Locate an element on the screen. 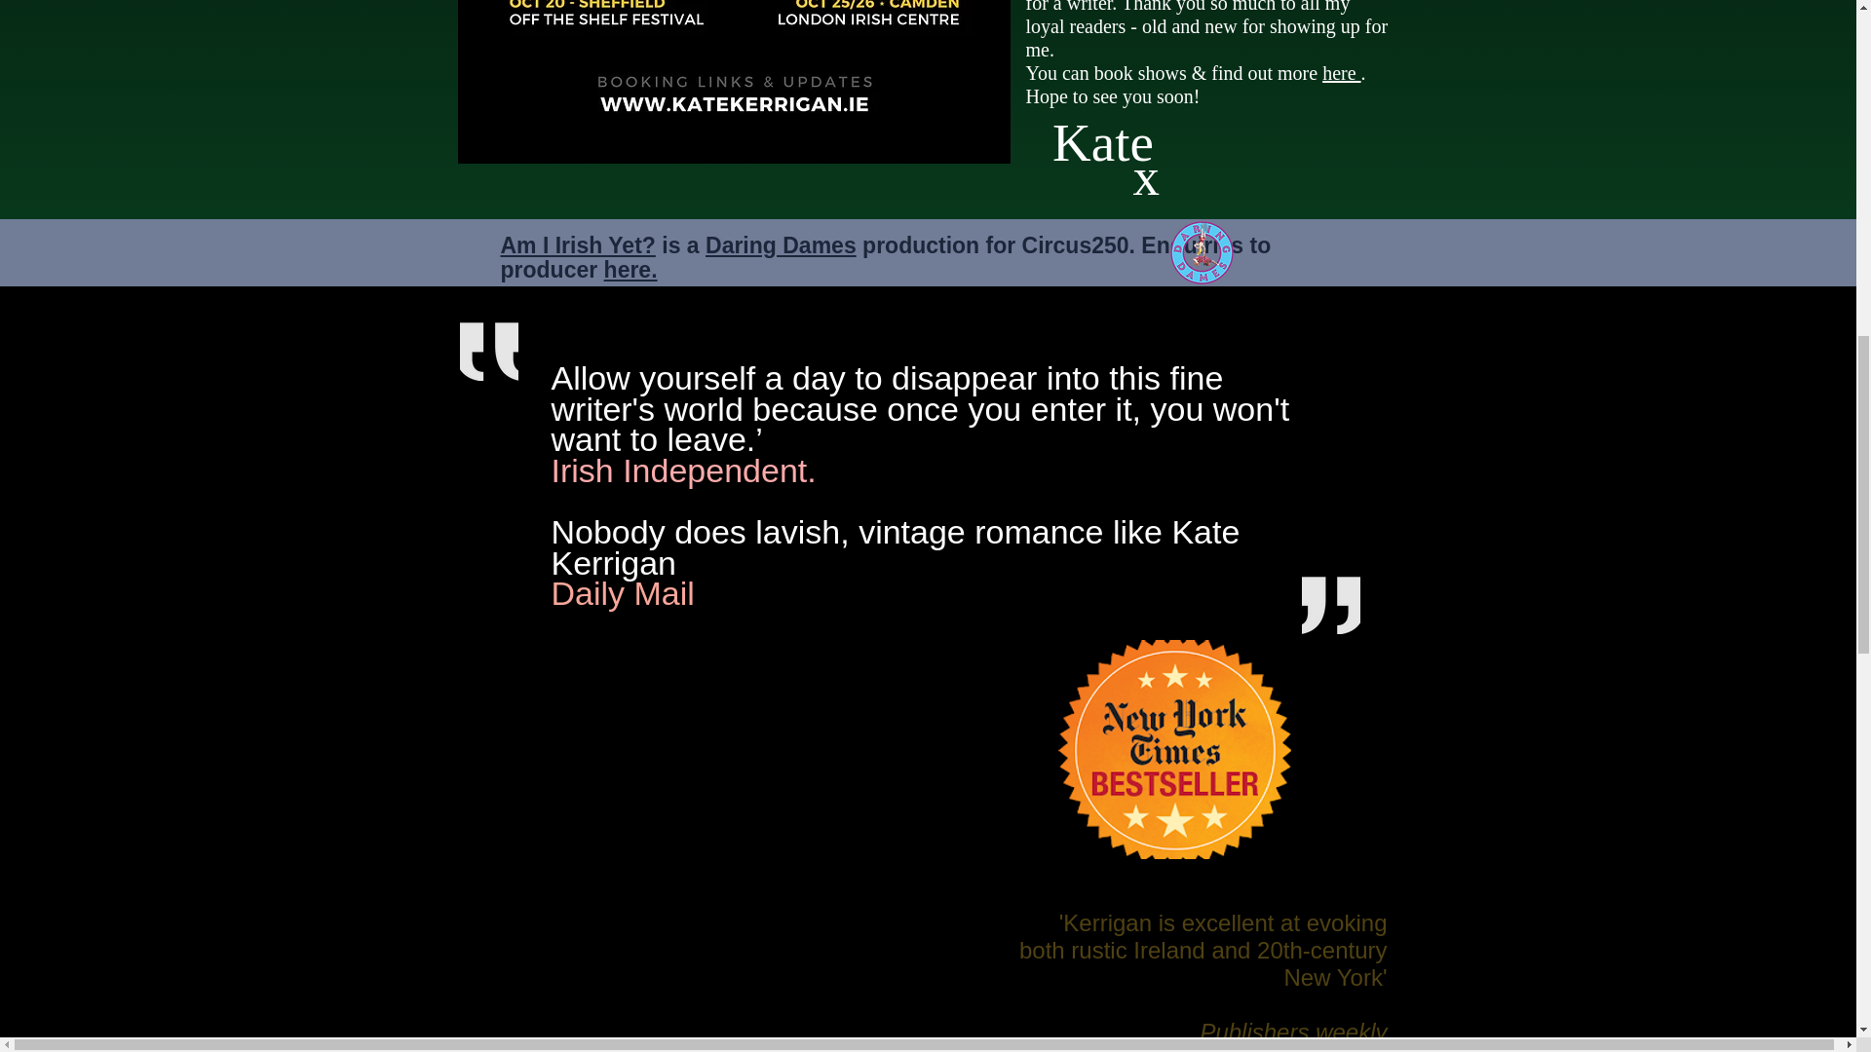 The image size is (1871, 1052). Daring Dames is located at coordinates (781, 244).